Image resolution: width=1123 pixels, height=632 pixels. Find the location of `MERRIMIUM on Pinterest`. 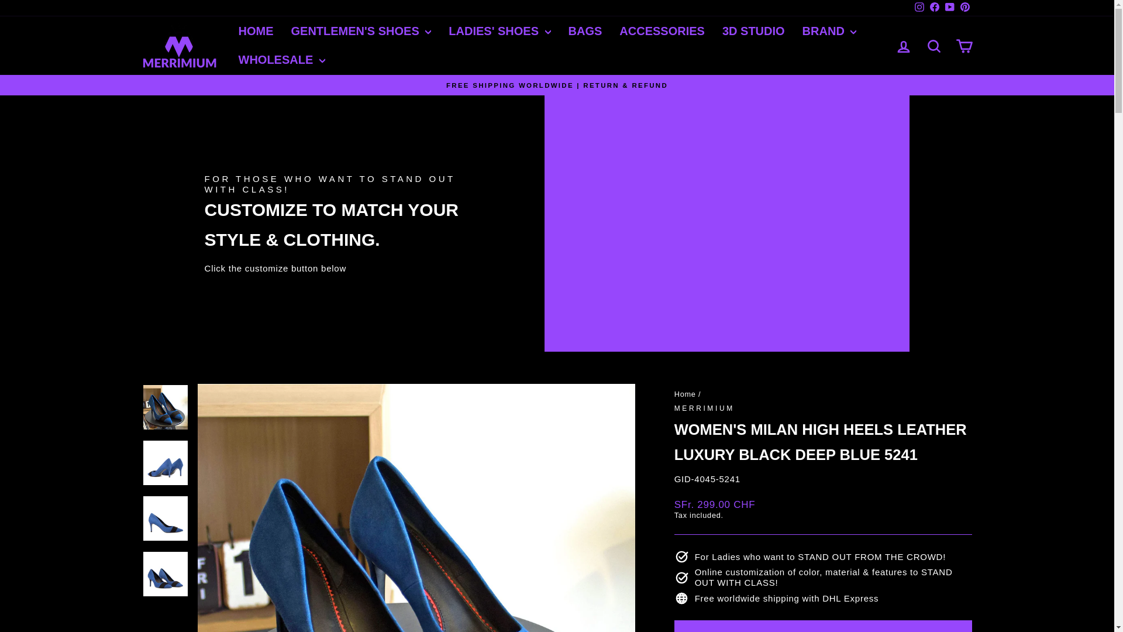

MERRIMIUM on Pinterest is located at coordinates (964, 8).